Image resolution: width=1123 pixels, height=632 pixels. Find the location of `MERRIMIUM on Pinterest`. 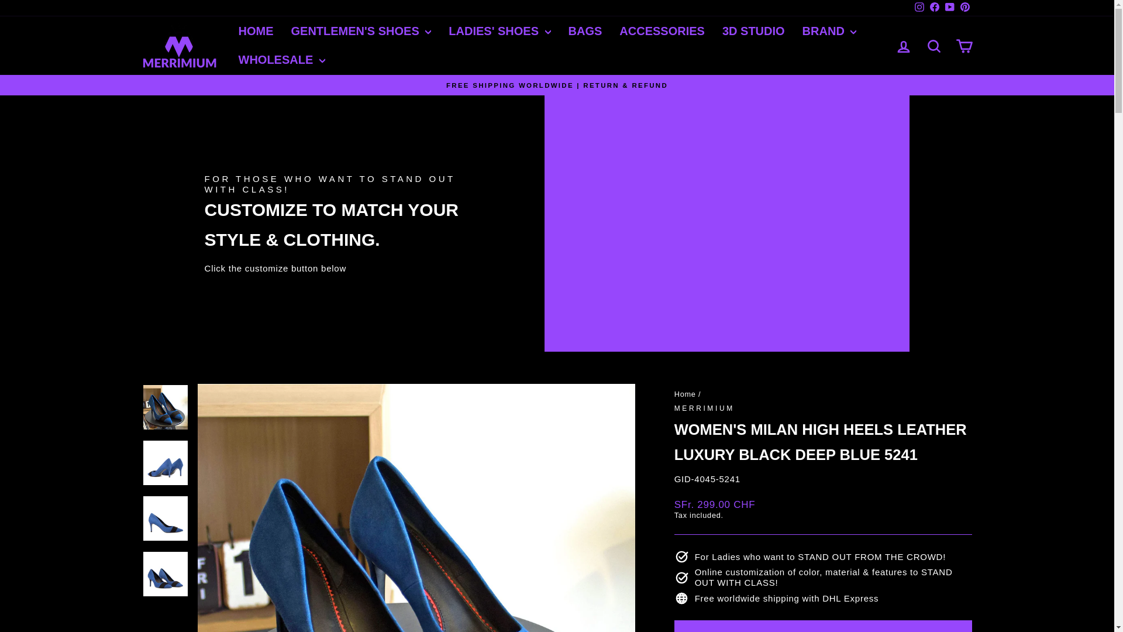

MERRIMIUM on Pinterest is located at coordinates (964, 8).